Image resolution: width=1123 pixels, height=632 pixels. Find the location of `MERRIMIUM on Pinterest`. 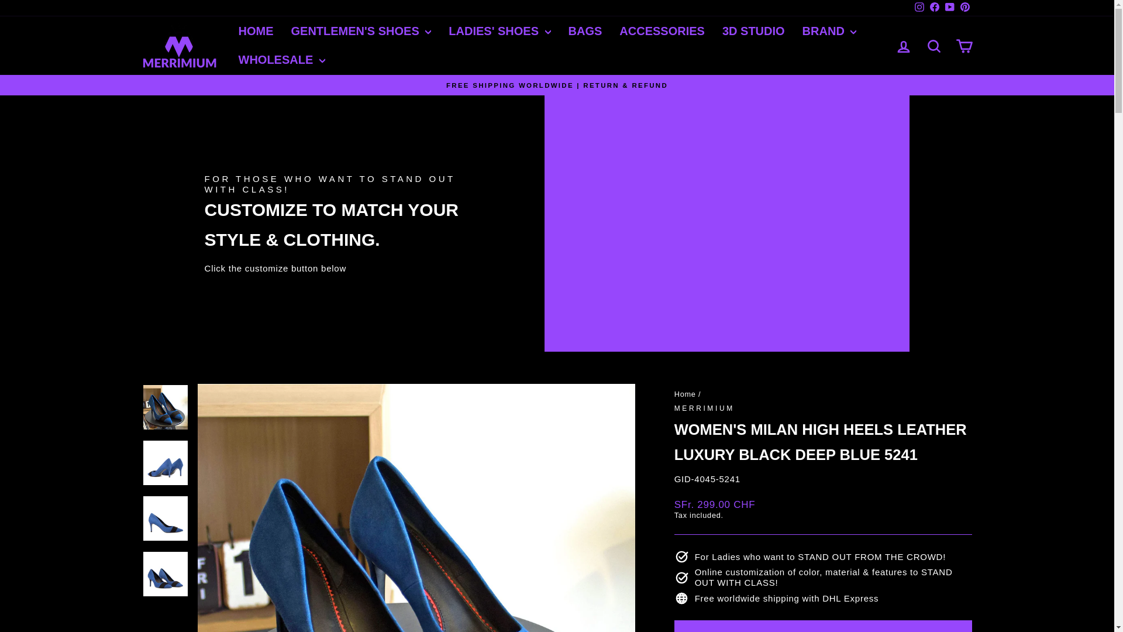

MERRIMIUM on Pinterest is located at coordinates (964, 8).